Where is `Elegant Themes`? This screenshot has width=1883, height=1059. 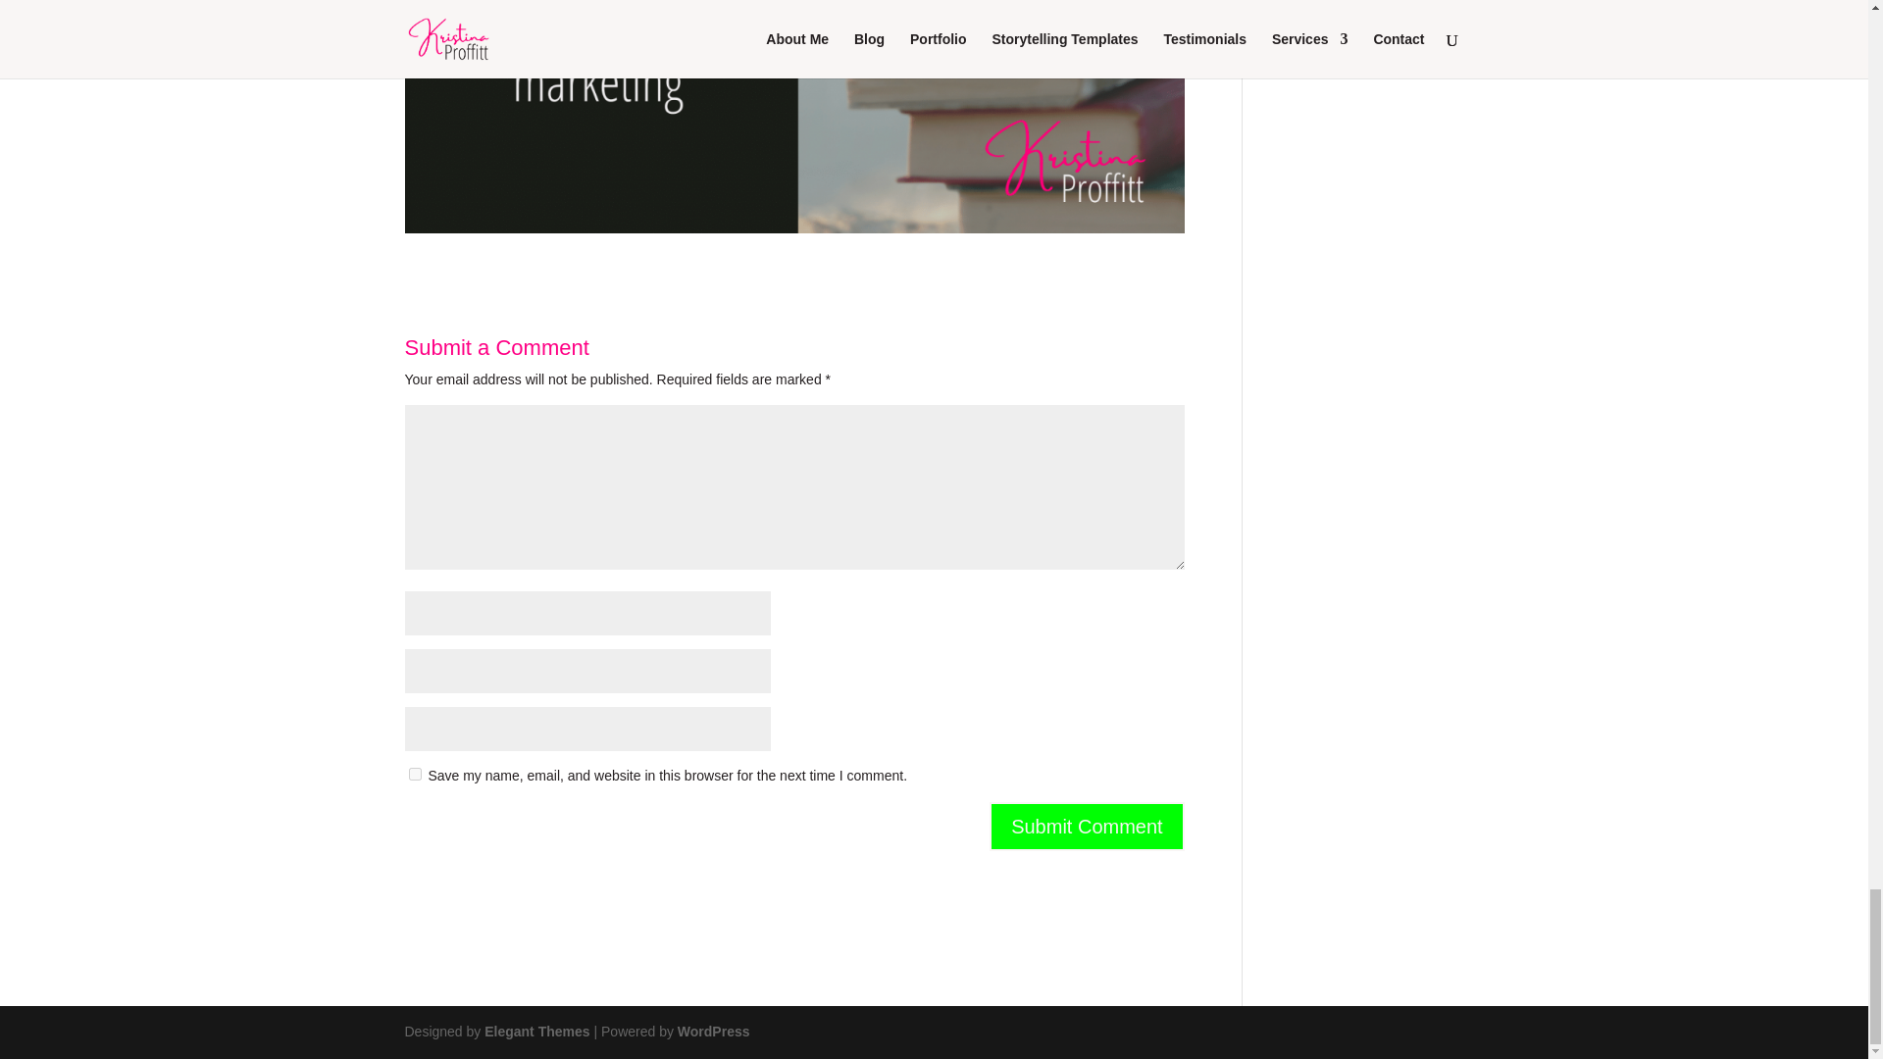
Elegant Themes is located at coordinates (535, 1032).